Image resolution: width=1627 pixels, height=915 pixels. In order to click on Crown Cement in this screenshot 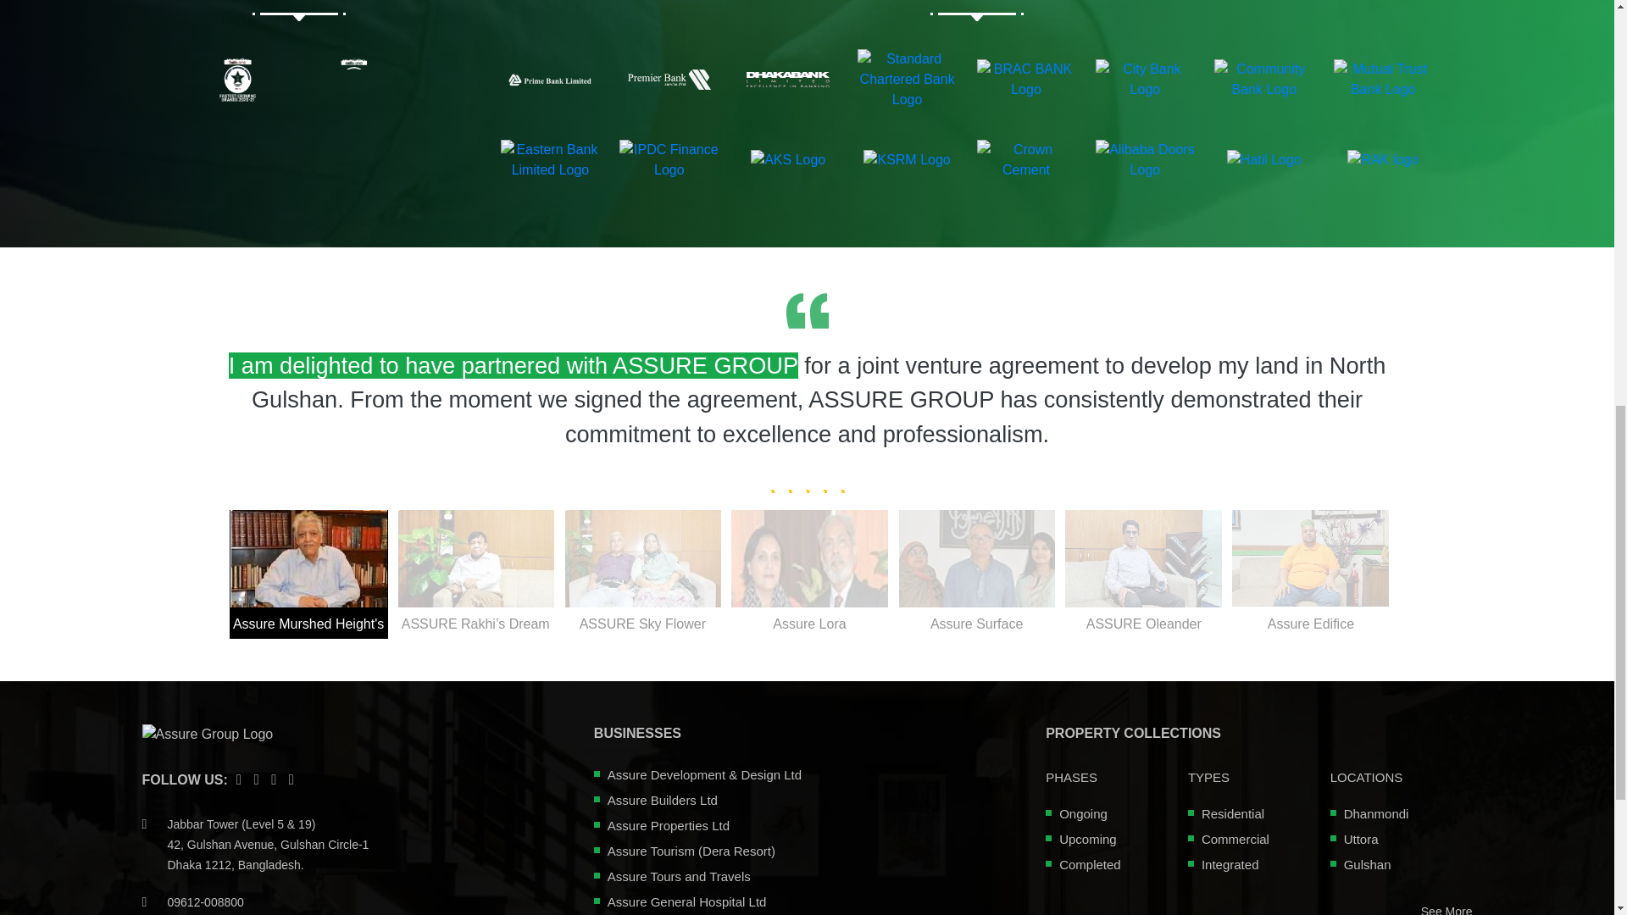, I will do `click(1025, 159)`.